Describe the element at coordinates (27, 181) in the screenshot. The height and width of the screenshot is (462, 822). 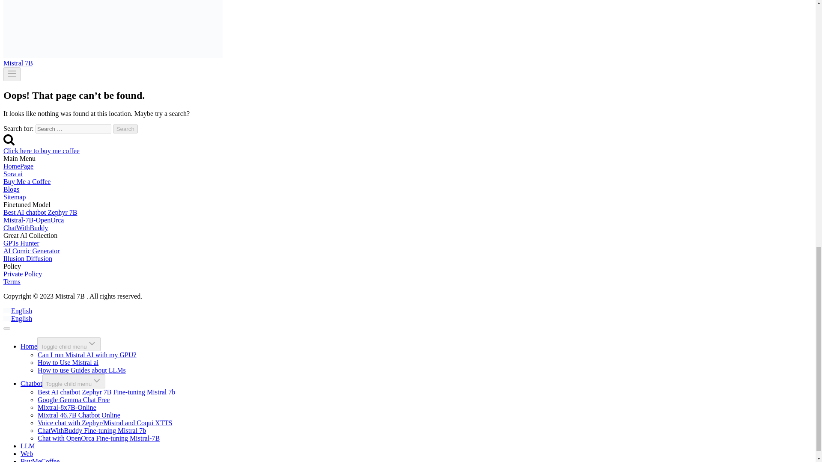
I see `Buy Me a Coffee` at that location.